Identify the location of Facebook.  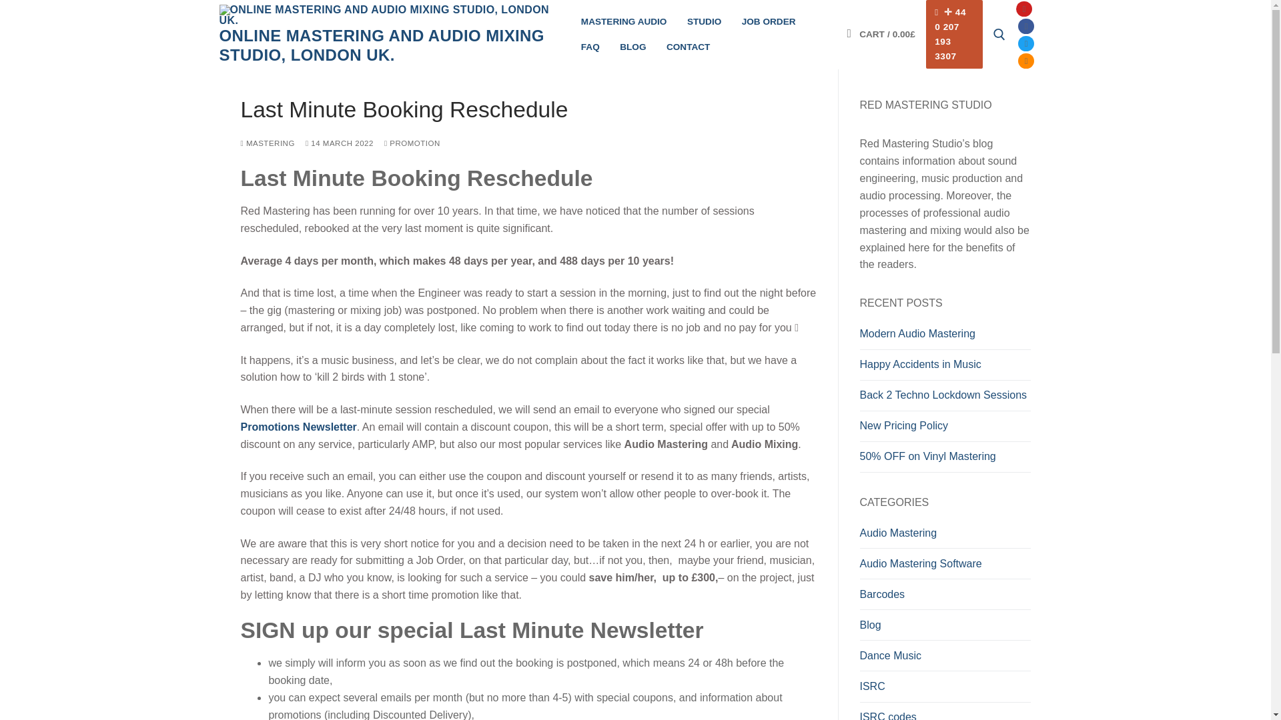
(1026, 27).